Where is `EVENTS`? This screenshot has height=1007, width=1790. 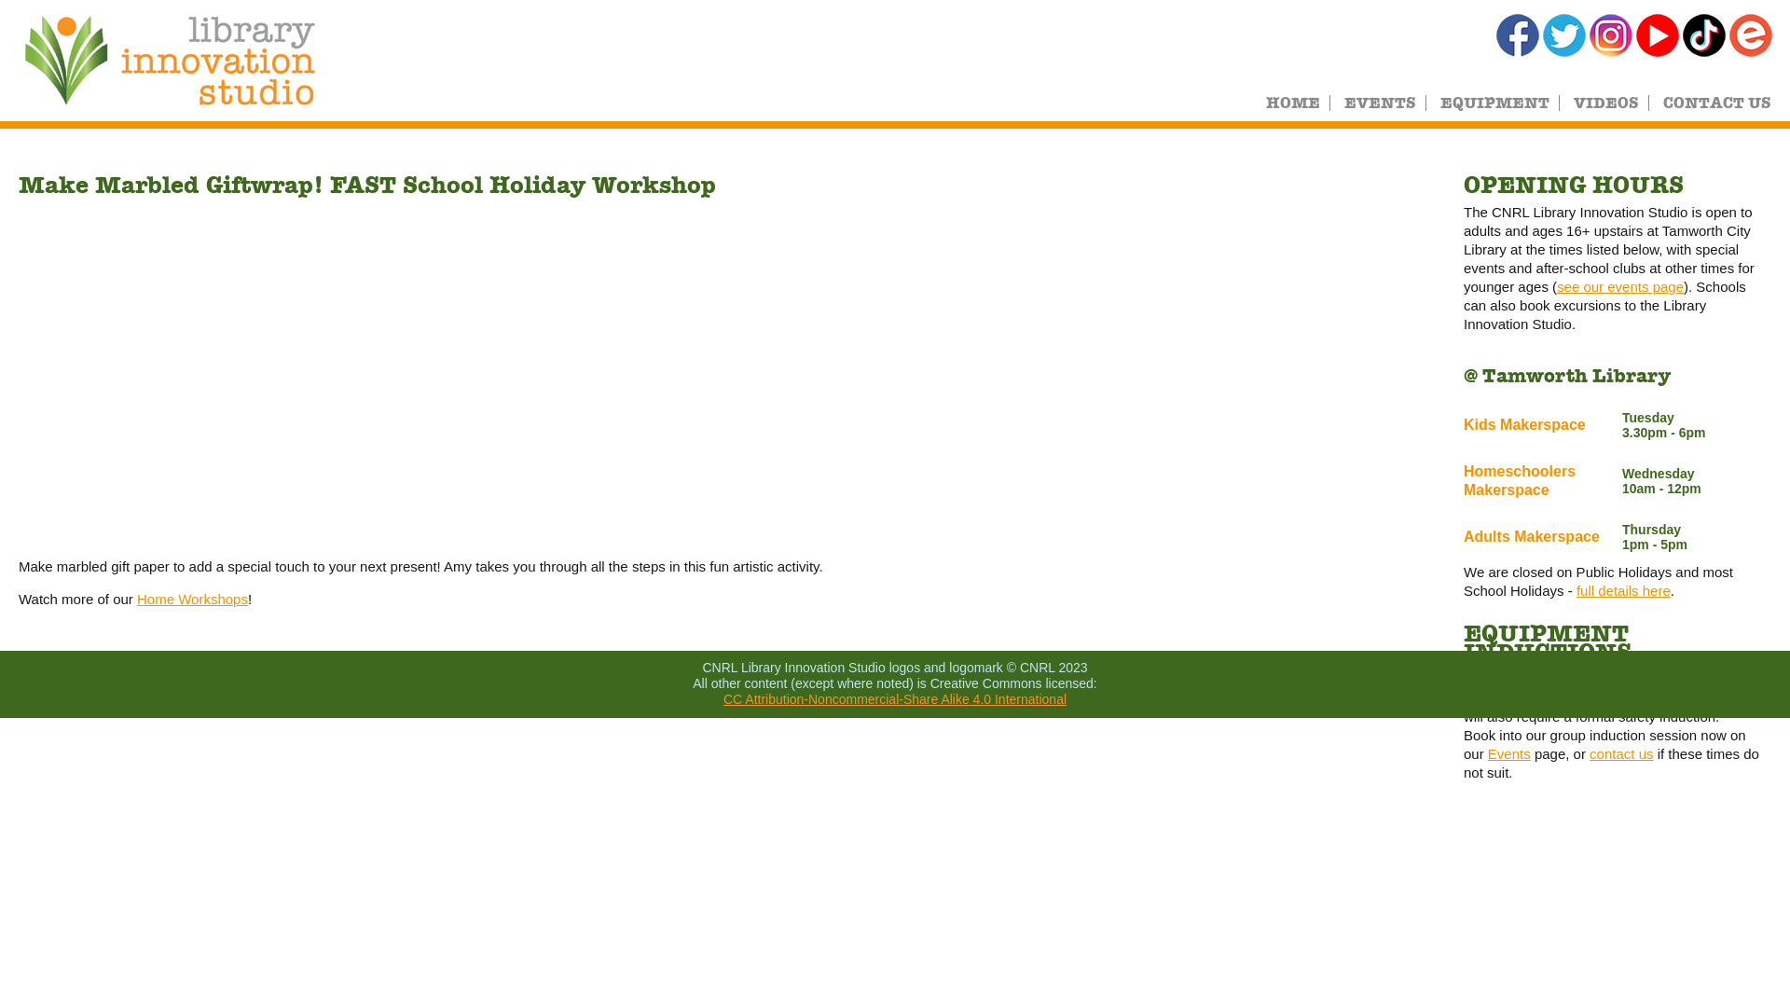 EVENTS is located at coordinates (1380, 103).